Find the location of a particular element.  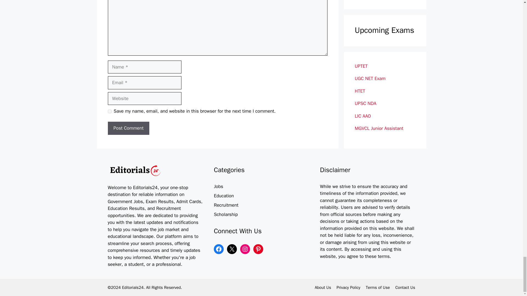

About Us is located at coordinates (323, 288).